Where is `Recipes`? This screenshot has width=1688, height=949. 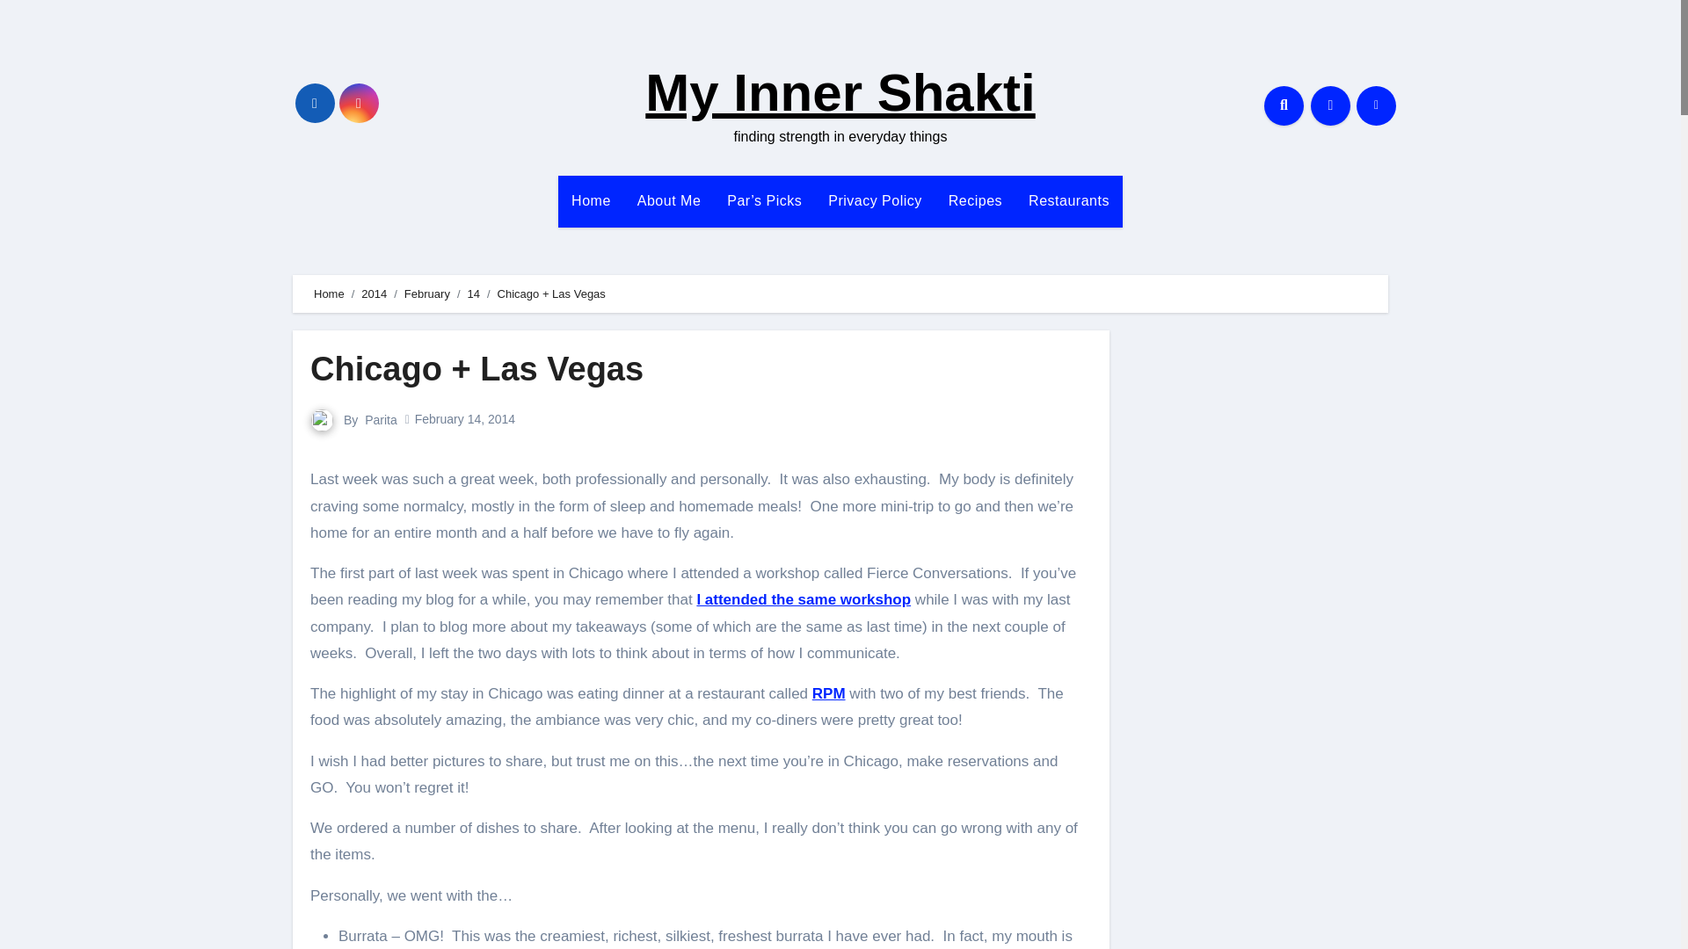 Recipes is located at coordinates (975, 200).